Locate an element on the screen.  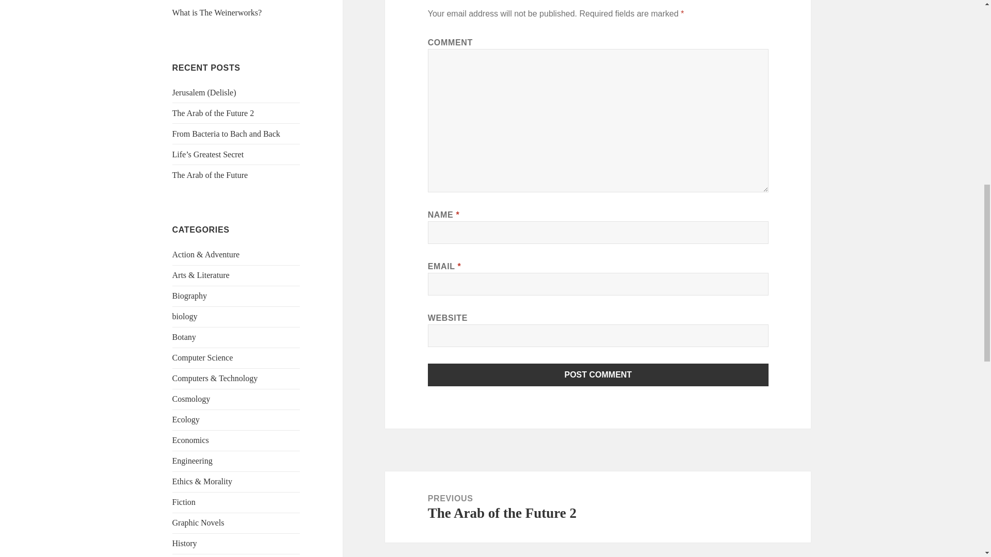
Ecology is located at coordinates (186, 419).